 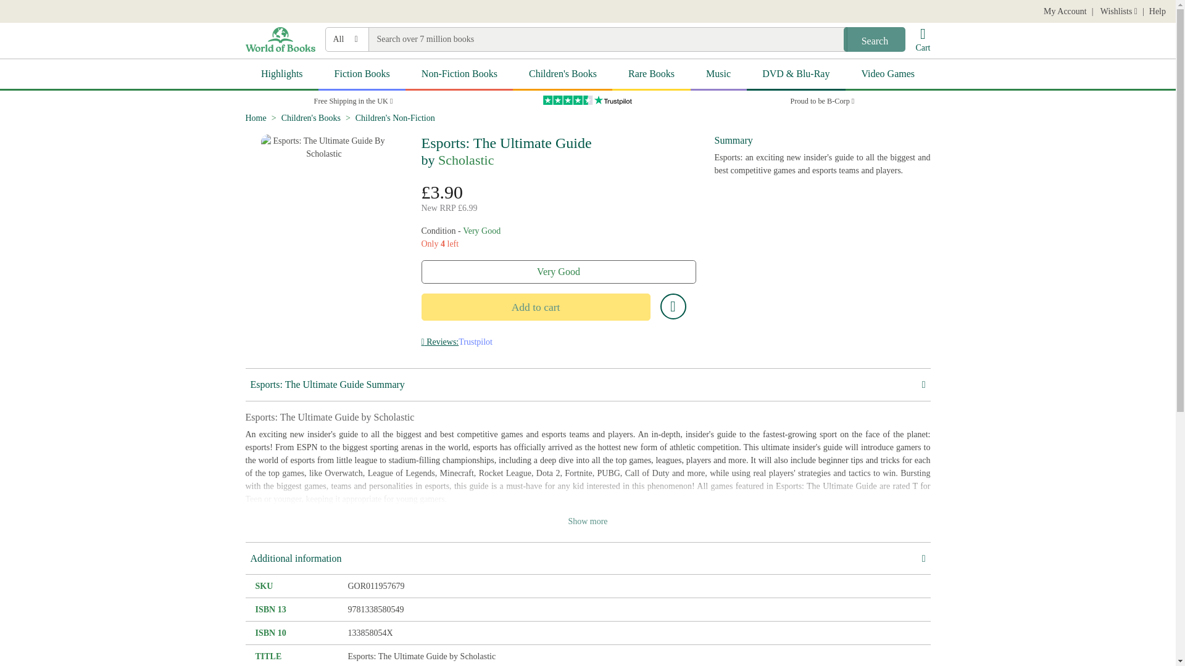 I want to click on Reviews:, so click(x=439, y=342).